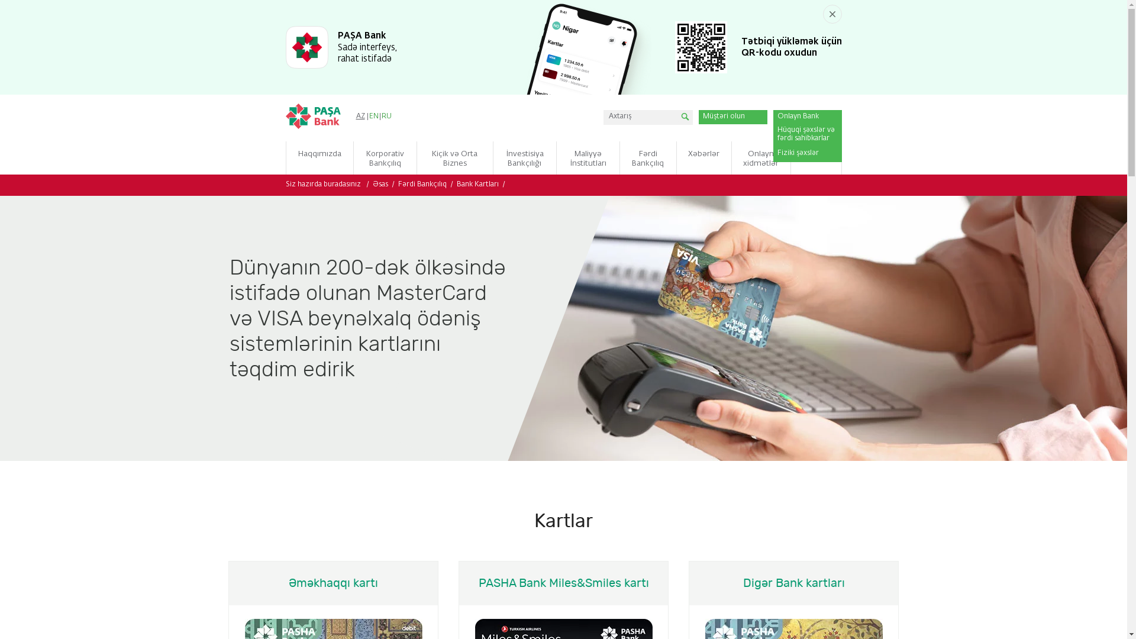 The width and height of the screenshot is (1136, 639). Describe the element at coordinates (373, 117) in the screenshot. I see `EN` at that location.